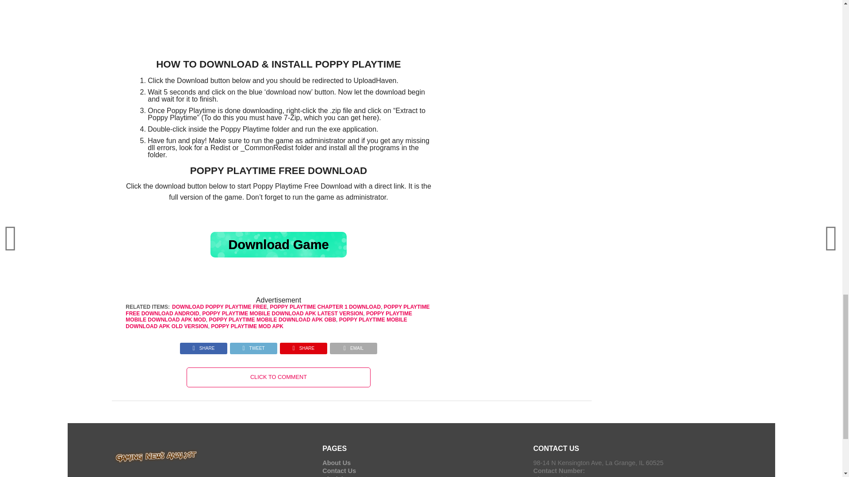  What do you see at coordinates (247, 326) in the screenshot?
I see `POPPY PLAYTIME MOD APK` at bounding box center [247, 326].